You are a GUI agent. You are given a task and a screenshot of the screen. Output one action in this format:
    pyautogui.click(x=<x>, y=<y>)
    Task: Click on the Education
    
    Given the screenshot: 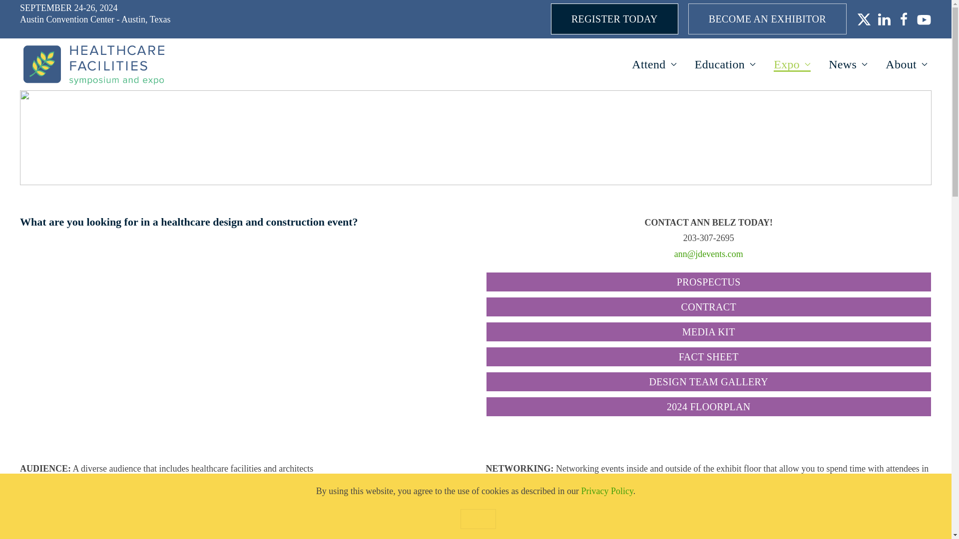 What is the action you would take?
    pyautogui.click(x=725, y=64)
    